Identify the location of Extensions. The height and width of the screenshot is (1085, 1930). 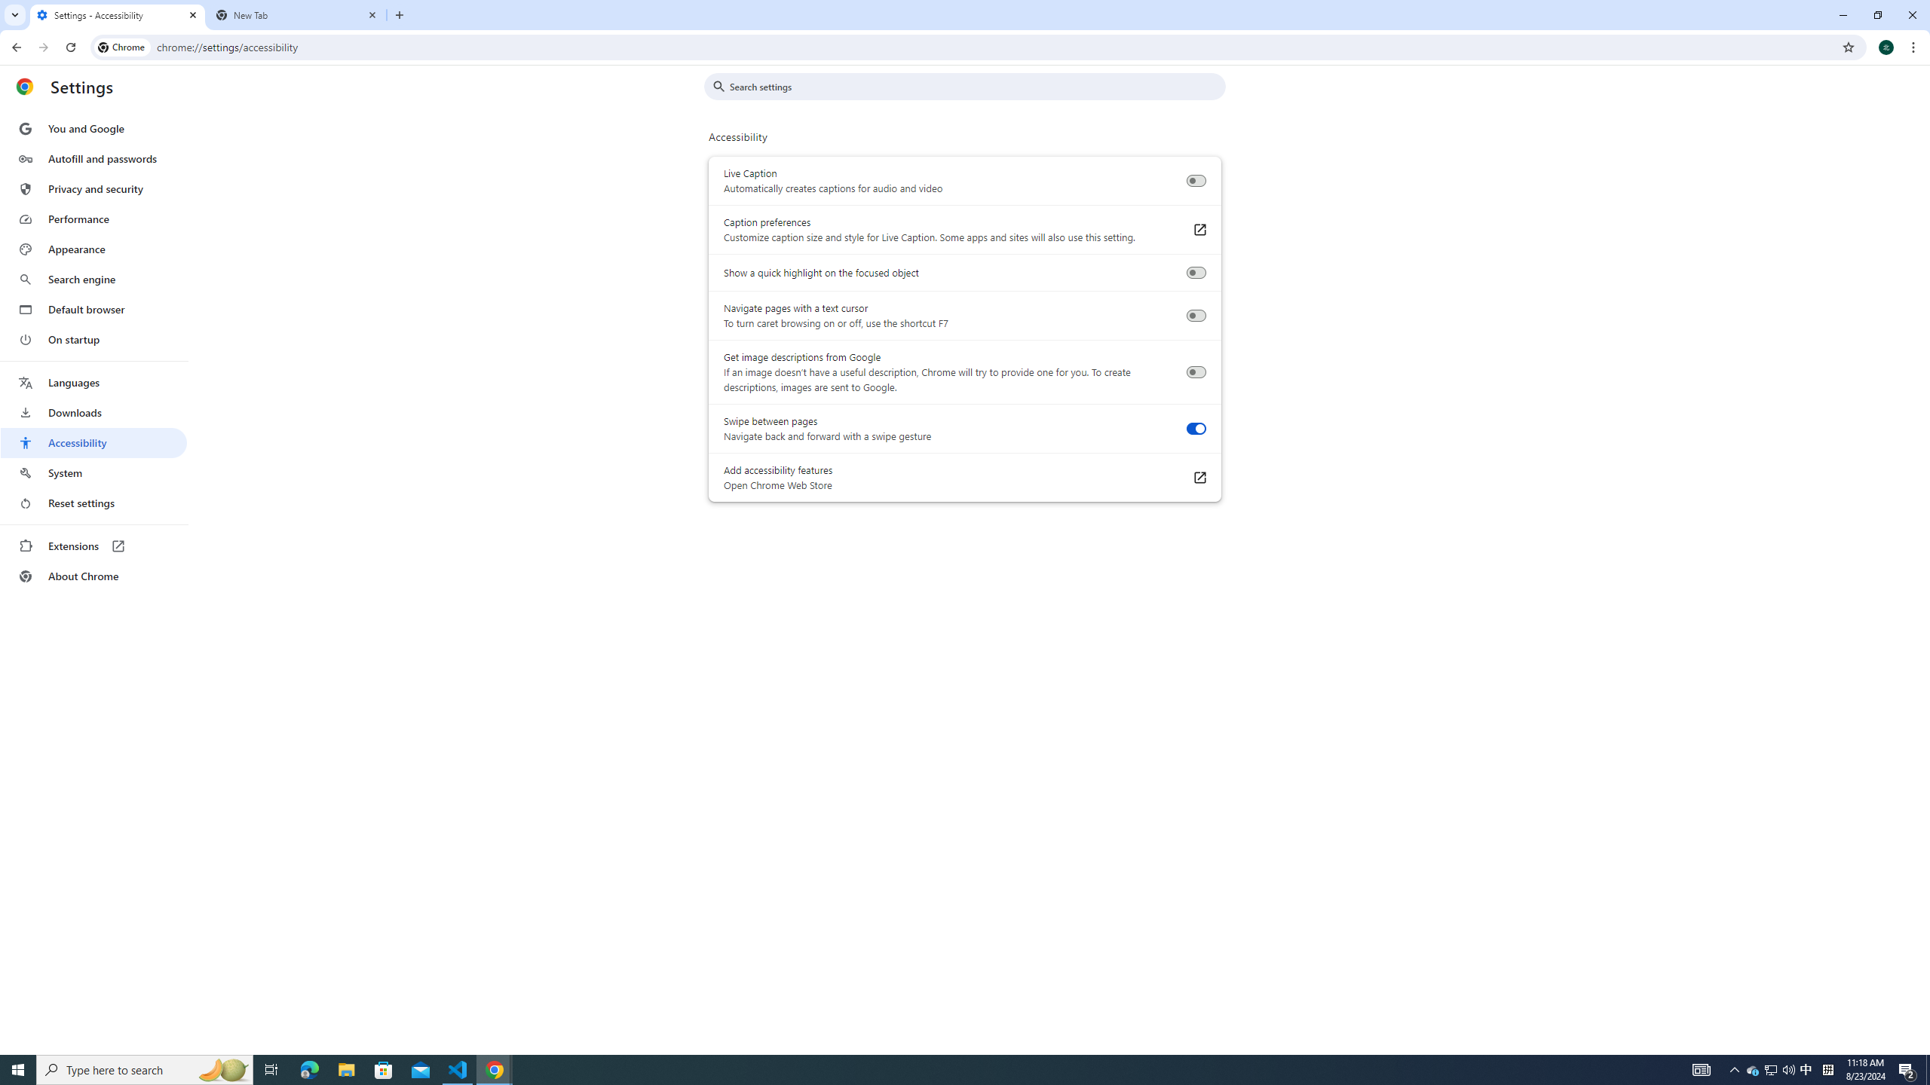
(93, 546).